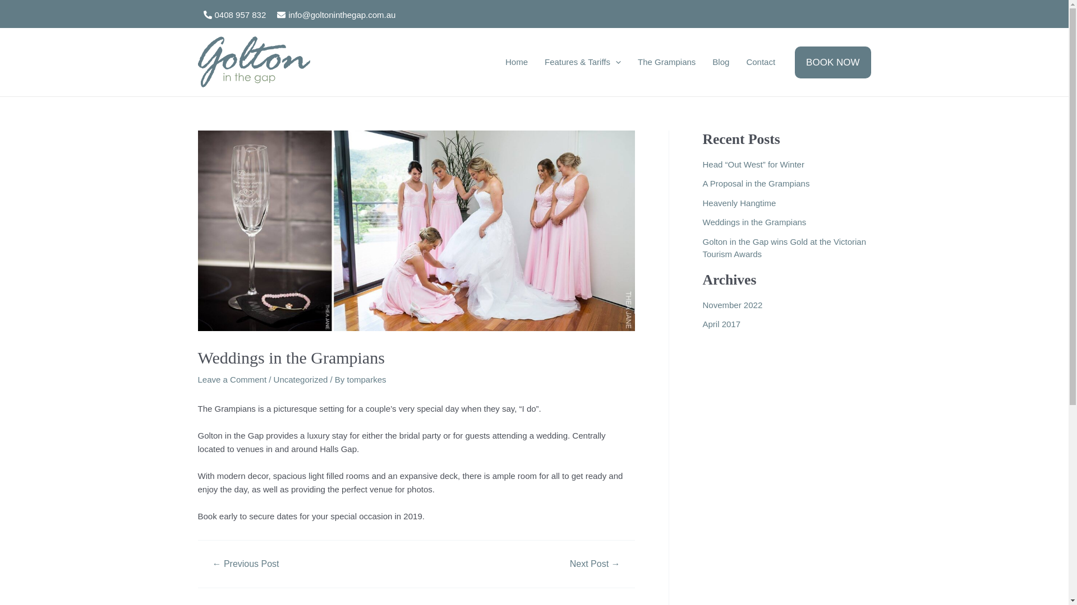  Describe the element at coordinates (234, 15) in the screenshot. I see `0408 957 832` at that location.